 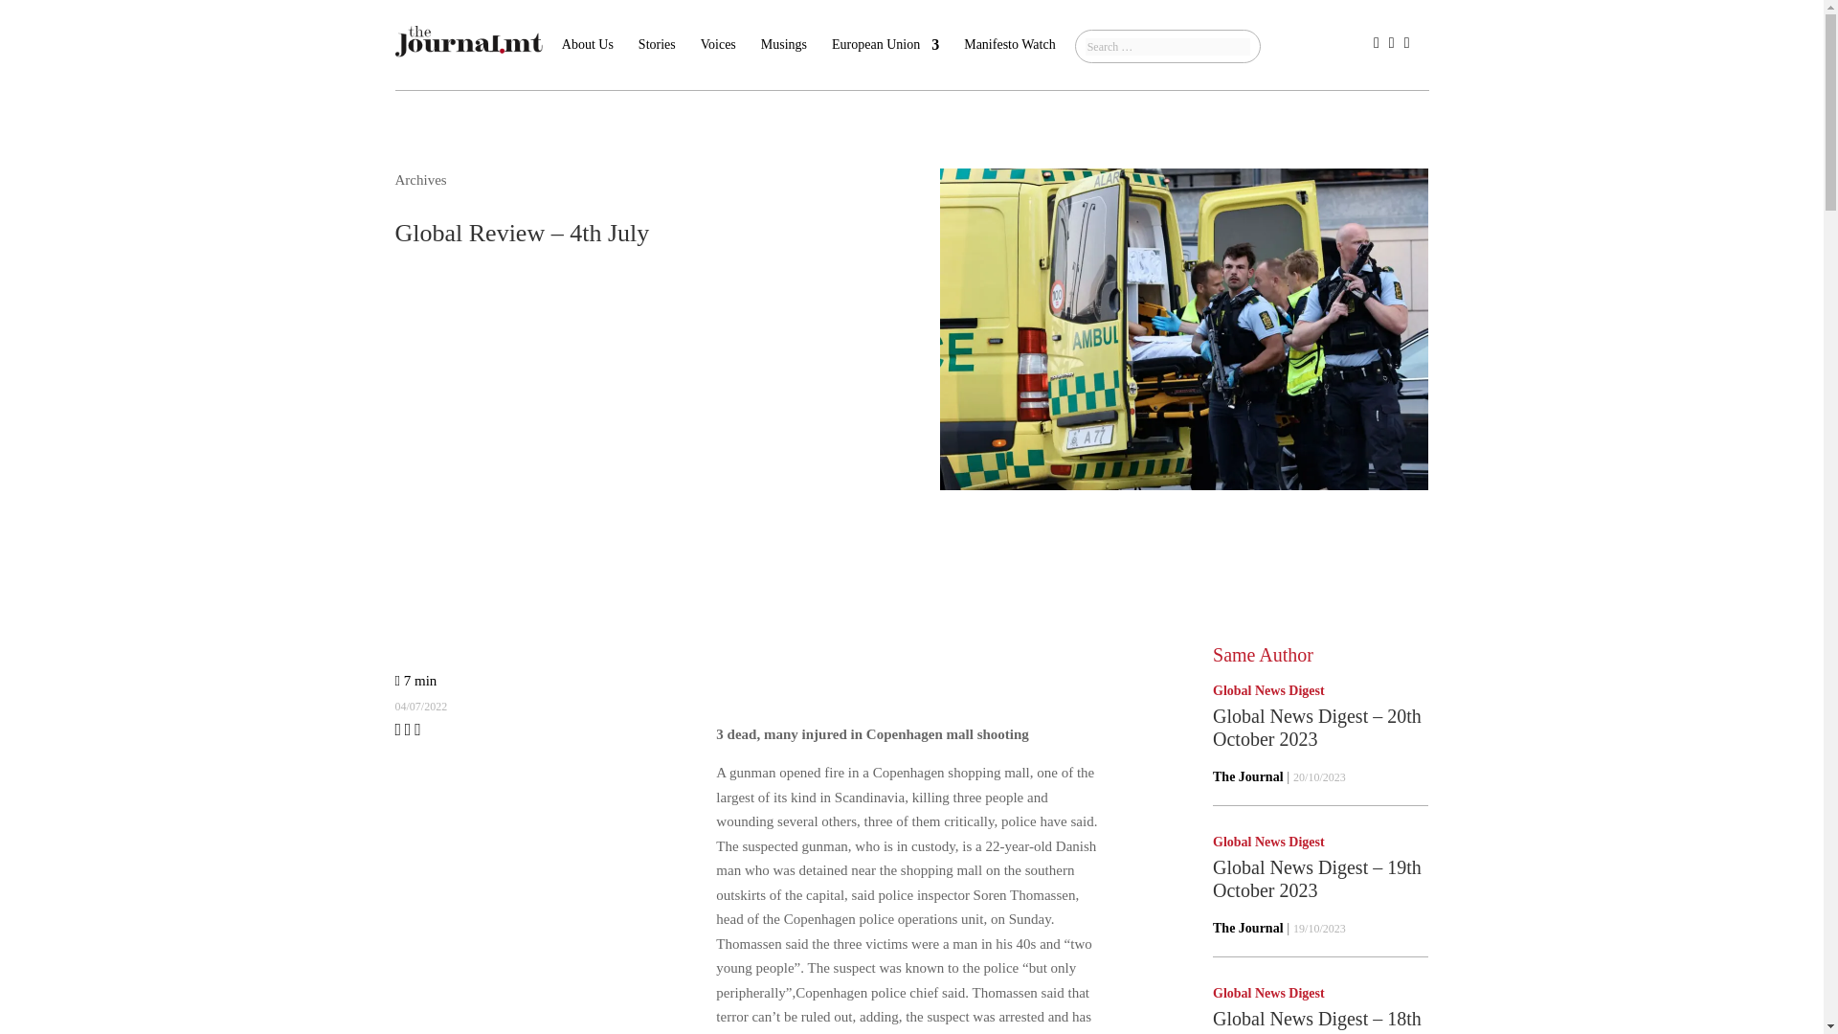 What do you see at coordinates (1183, 329) in the screenshot?
I see `copenhagen-shooting` at bounding box center [1183, 329].